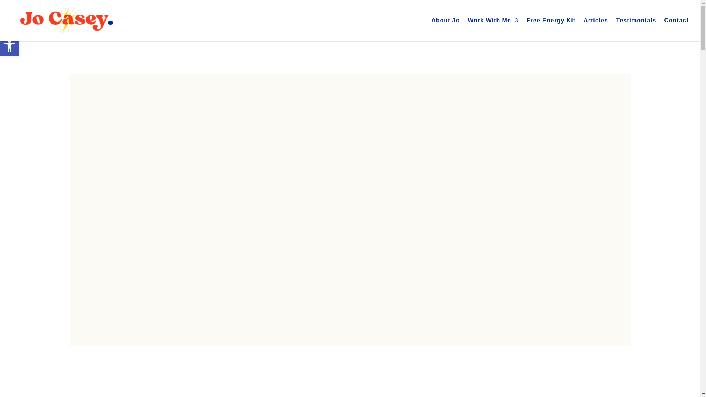 This screenshot has width=706, height=397. I want to click on Free Energy Kit, so click(10, 46).